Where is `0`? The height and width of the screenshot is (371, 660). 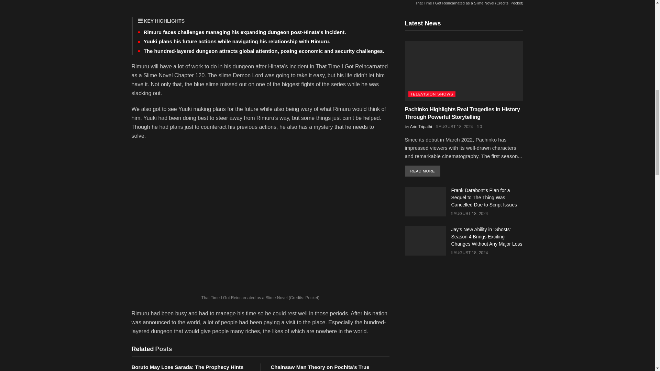
0 is located at coordinates (479, 126).